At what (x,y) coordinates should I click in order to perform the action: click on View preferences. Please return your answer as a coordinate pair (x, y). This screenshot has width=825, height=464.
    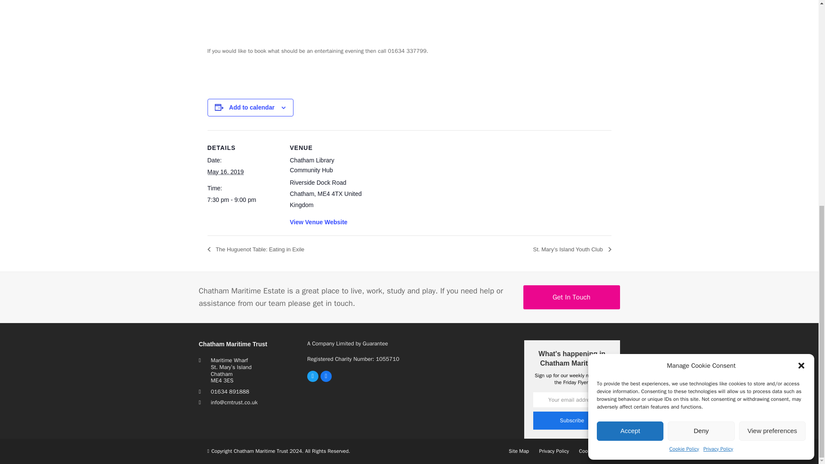
    Looking at the image, I should click on (773, 64).